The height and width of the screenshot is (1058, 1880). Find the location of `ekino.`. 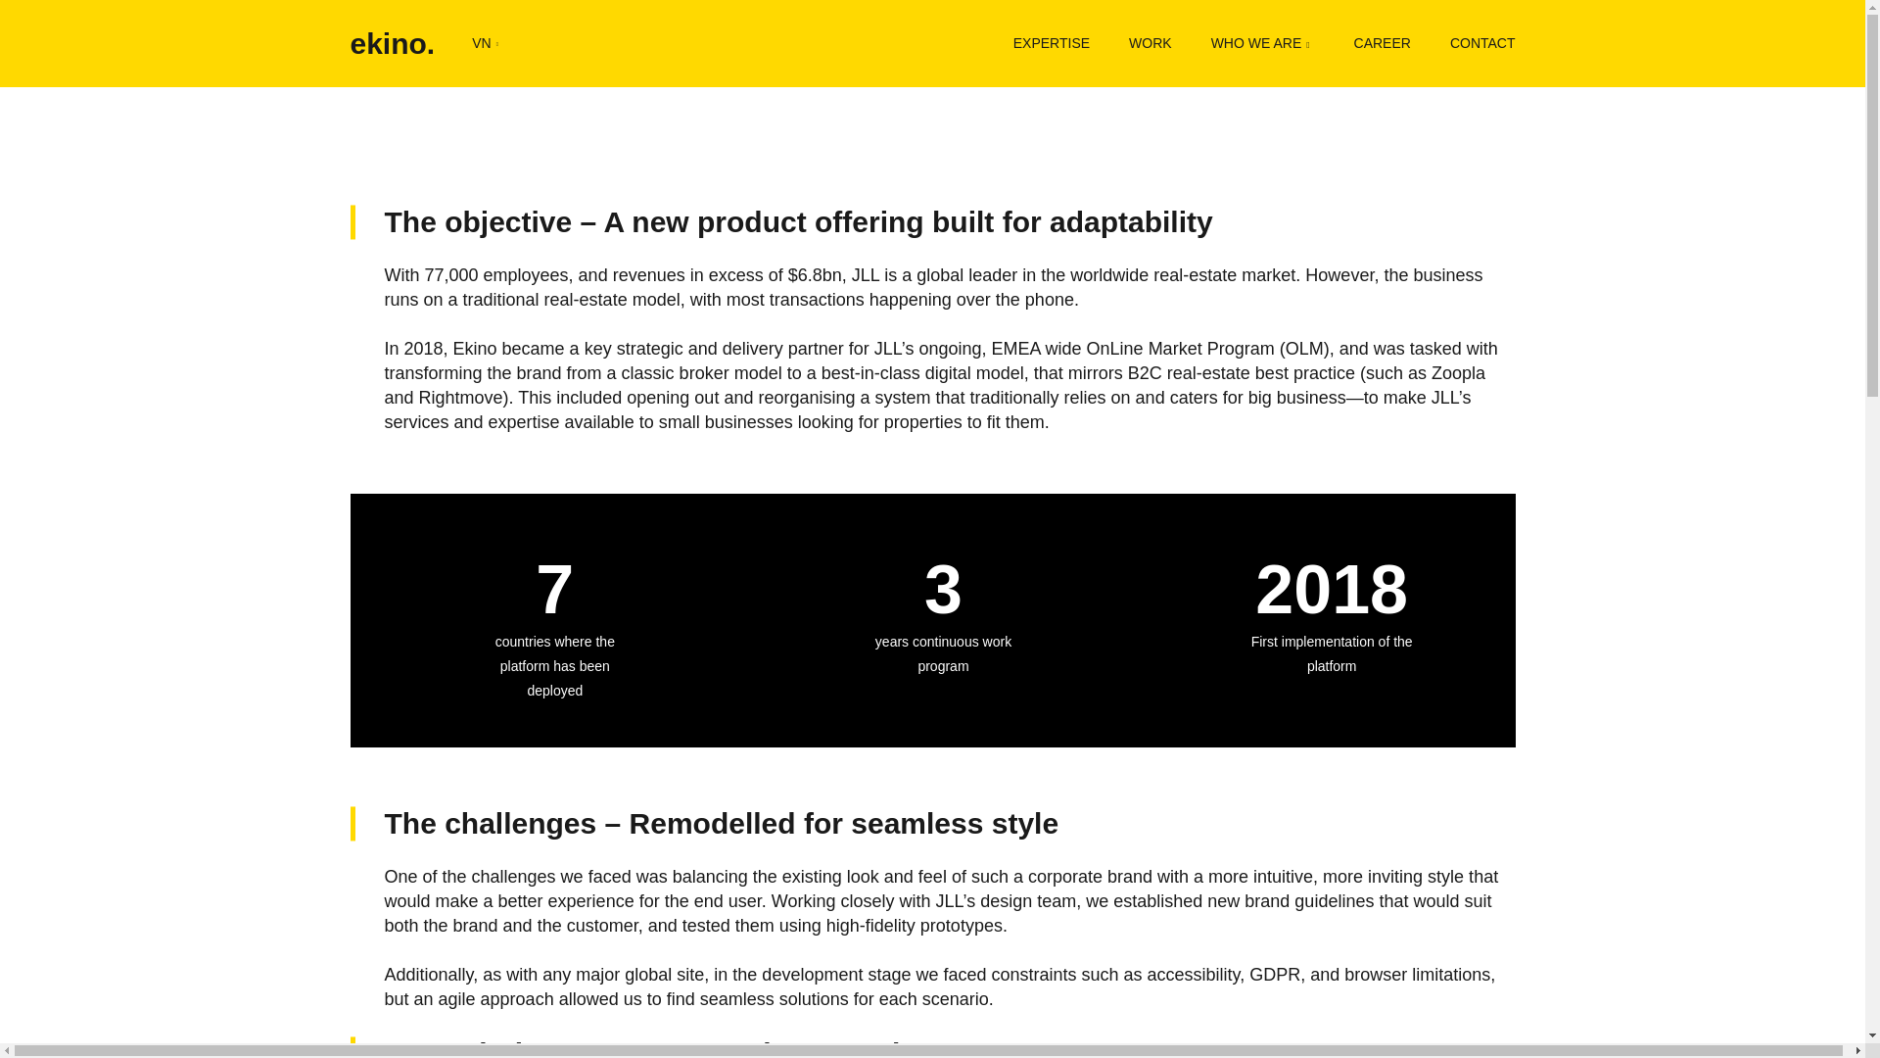

ekino. is located at coordinates (393, 43).